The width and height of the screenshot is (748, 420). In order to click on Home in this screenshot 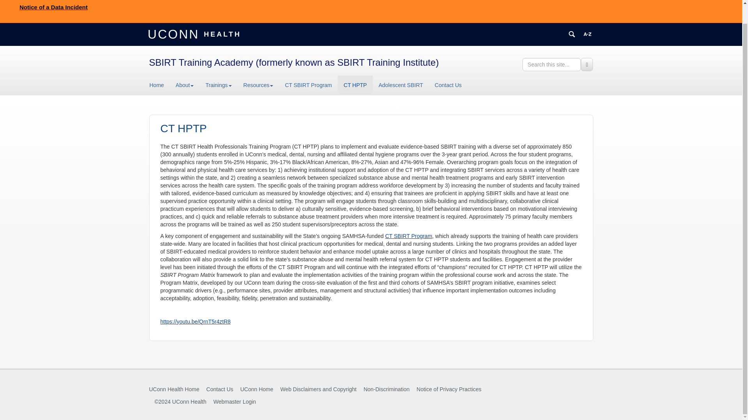, I will do `click(160, 85)`.